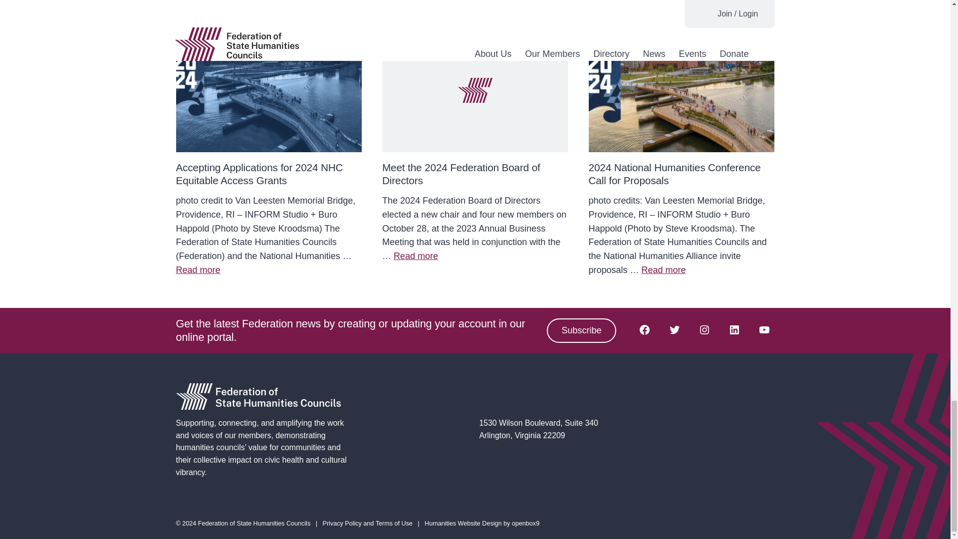  Describe the element at coordinates (644, 329) in the screenshot. I see `Follow us on Facebook` at that location.